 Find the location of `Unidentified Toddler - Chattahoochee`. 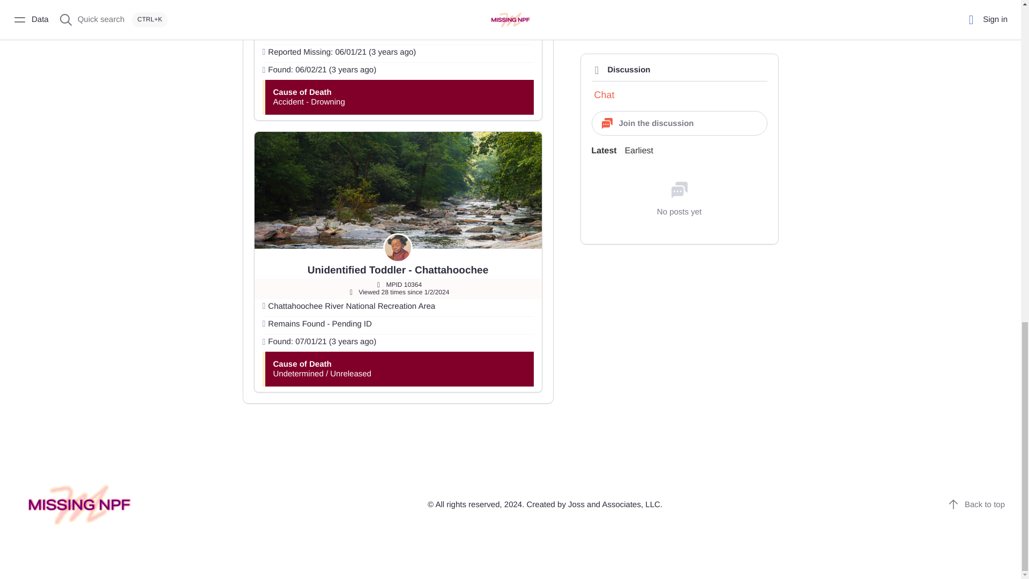

Unidentified Toddler - Chattahoochee is located at coordinates (398, 270).